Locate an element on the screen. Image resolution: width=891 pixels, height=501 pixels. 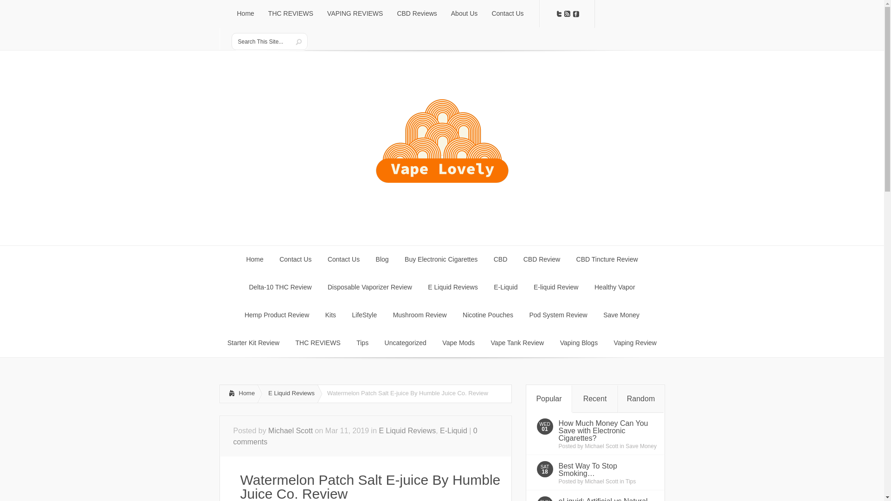
Search This Site... is located at coordinates (262, 42).